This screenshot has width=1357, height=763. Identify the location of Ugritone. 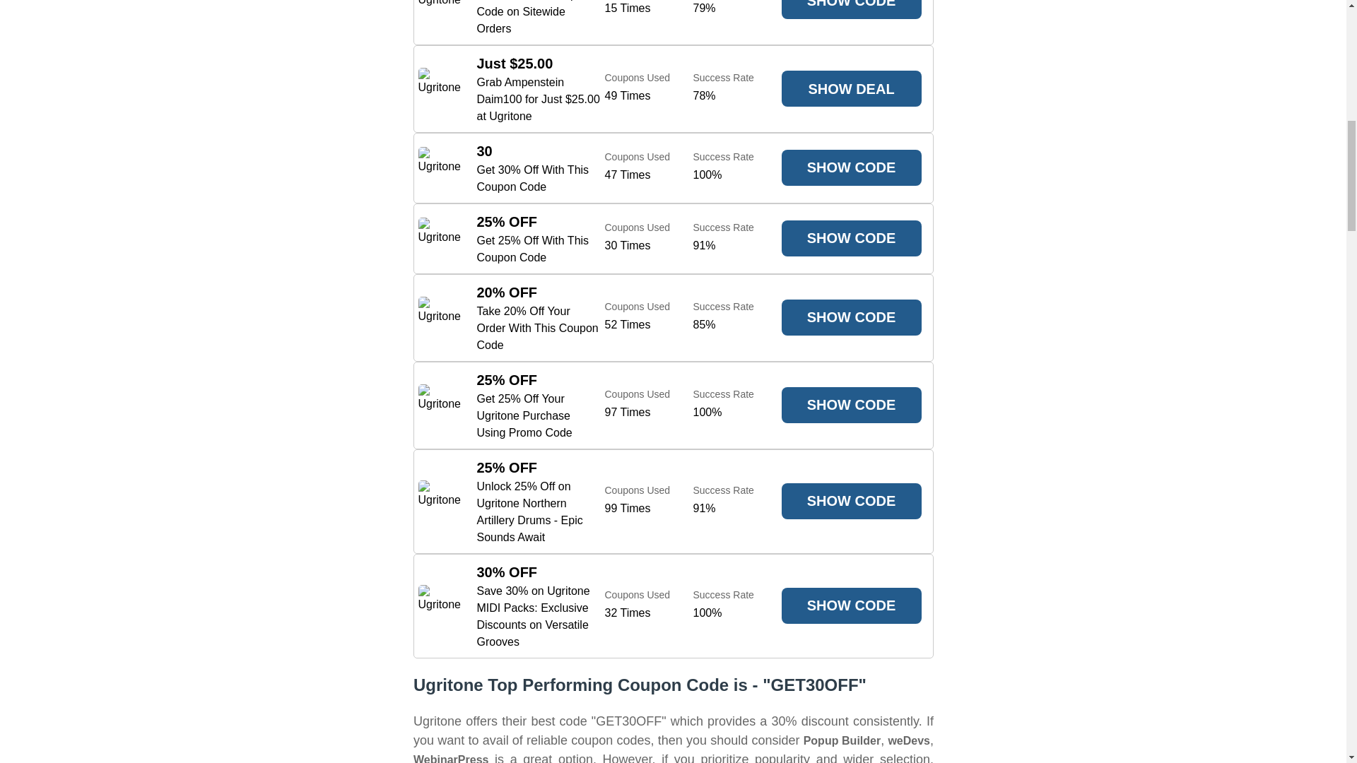
(440, 11).